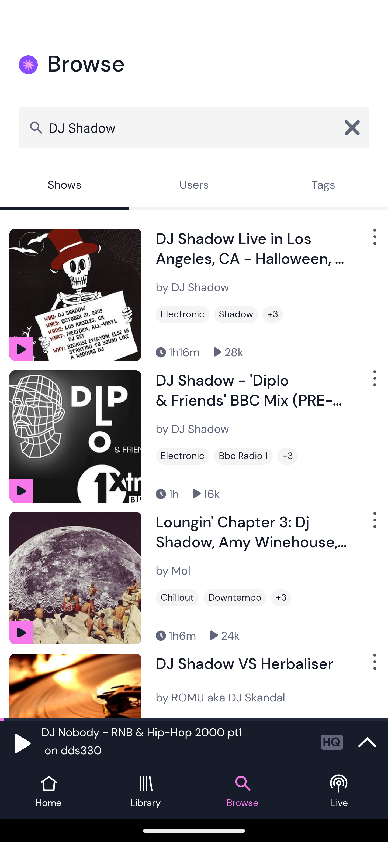 This screenshot has width=388, height=842. I want to click on Show Options Menu Button, so click(374, 666).